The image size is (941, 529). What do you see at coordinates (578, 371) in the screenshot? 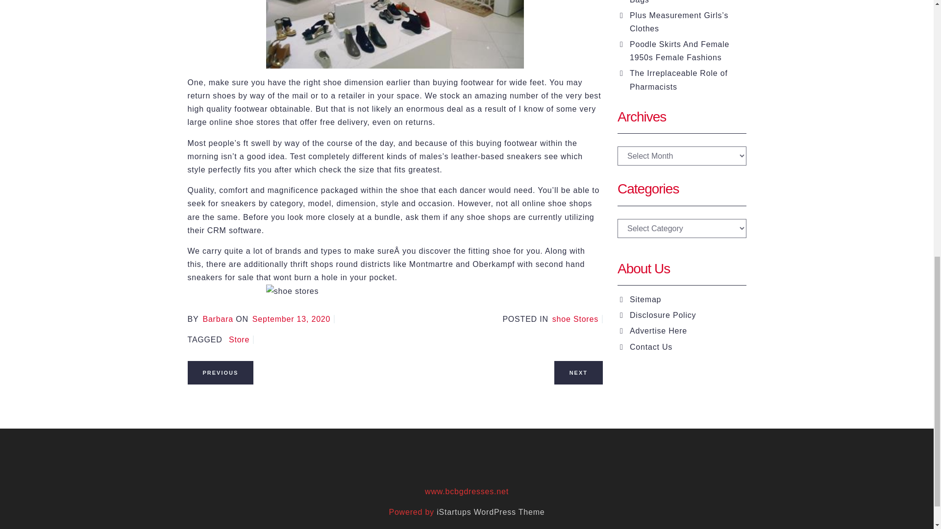
I see `NEXT` at bounding box center [578, 371].